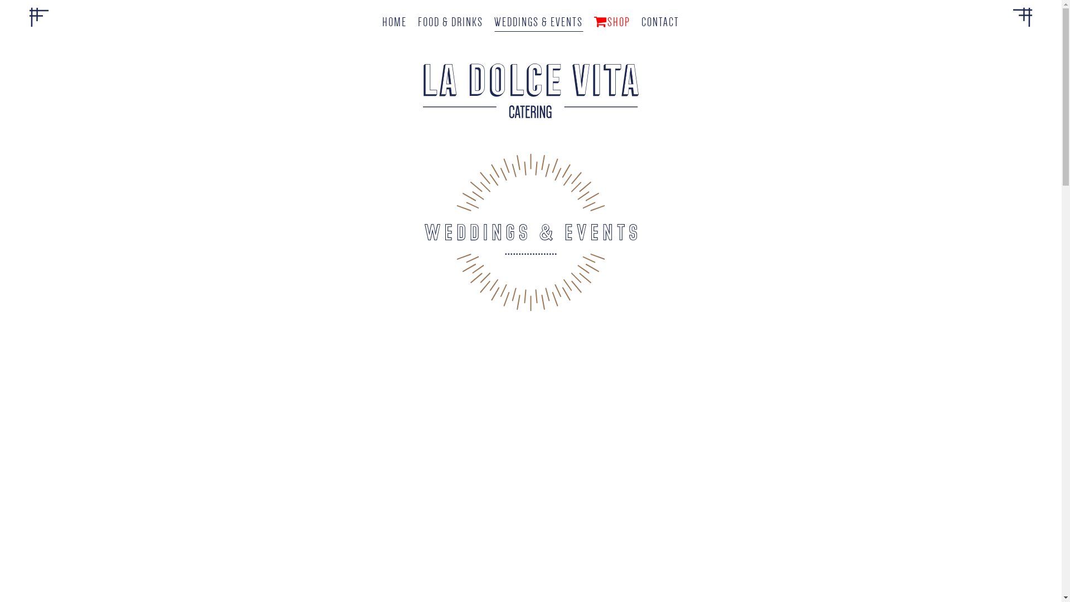  I want to click on CONTACT, so click(660, 22).